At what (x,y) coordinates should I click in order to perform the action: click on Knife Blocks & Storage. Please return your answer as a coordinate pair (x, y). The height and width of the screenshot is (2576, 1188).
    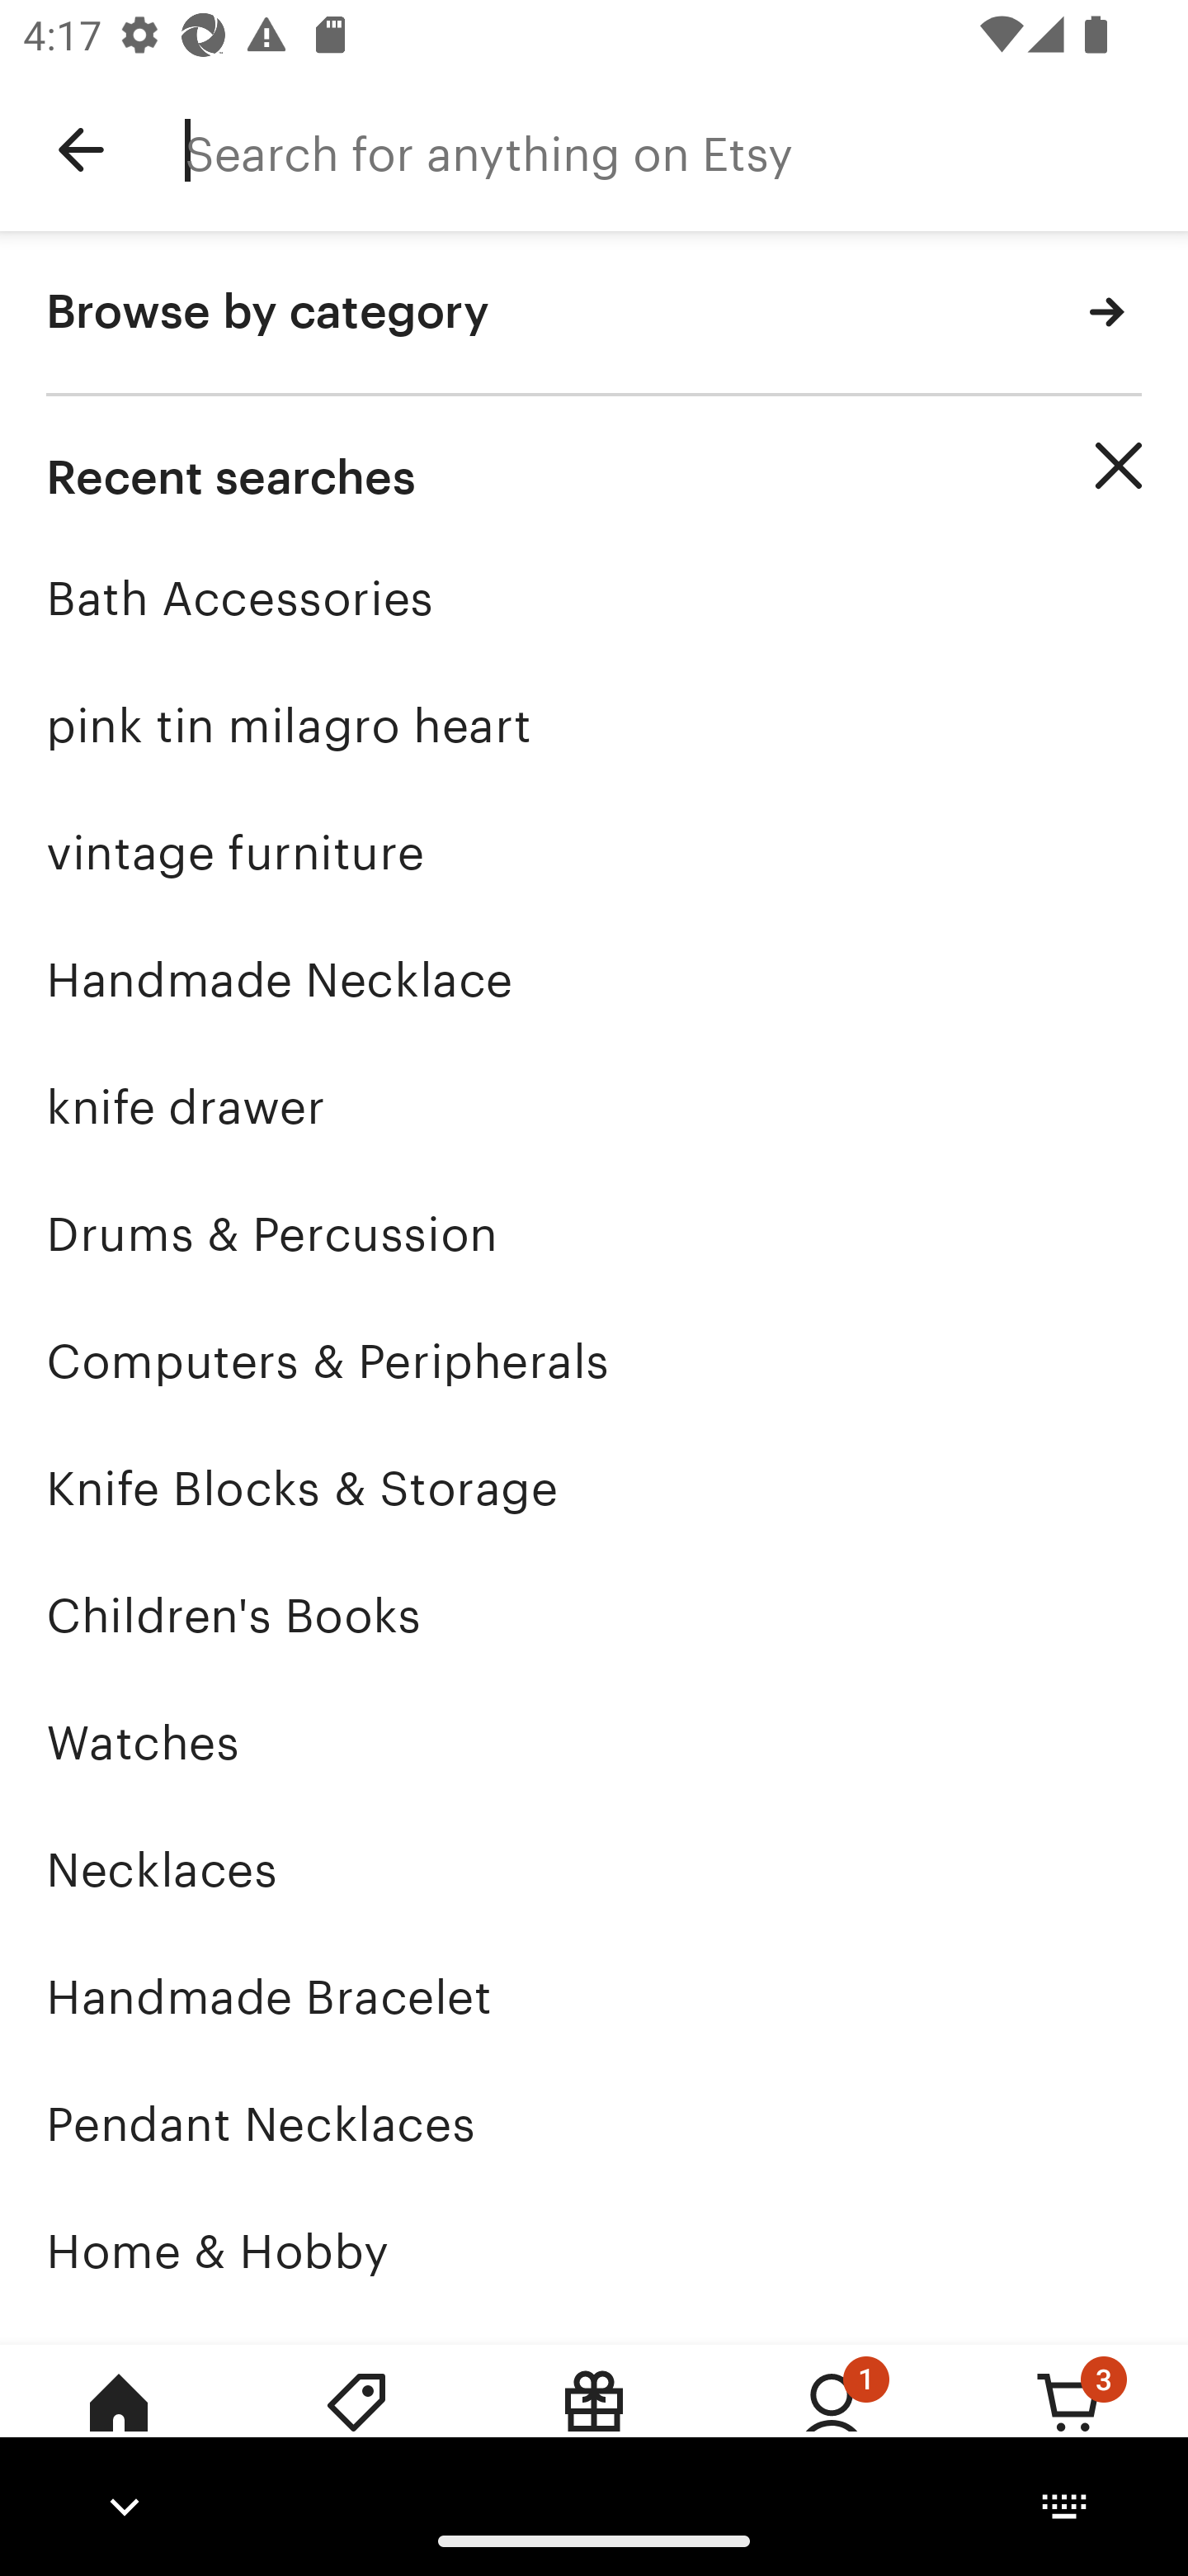
    Looking at the image, I should click on (594, 1489).